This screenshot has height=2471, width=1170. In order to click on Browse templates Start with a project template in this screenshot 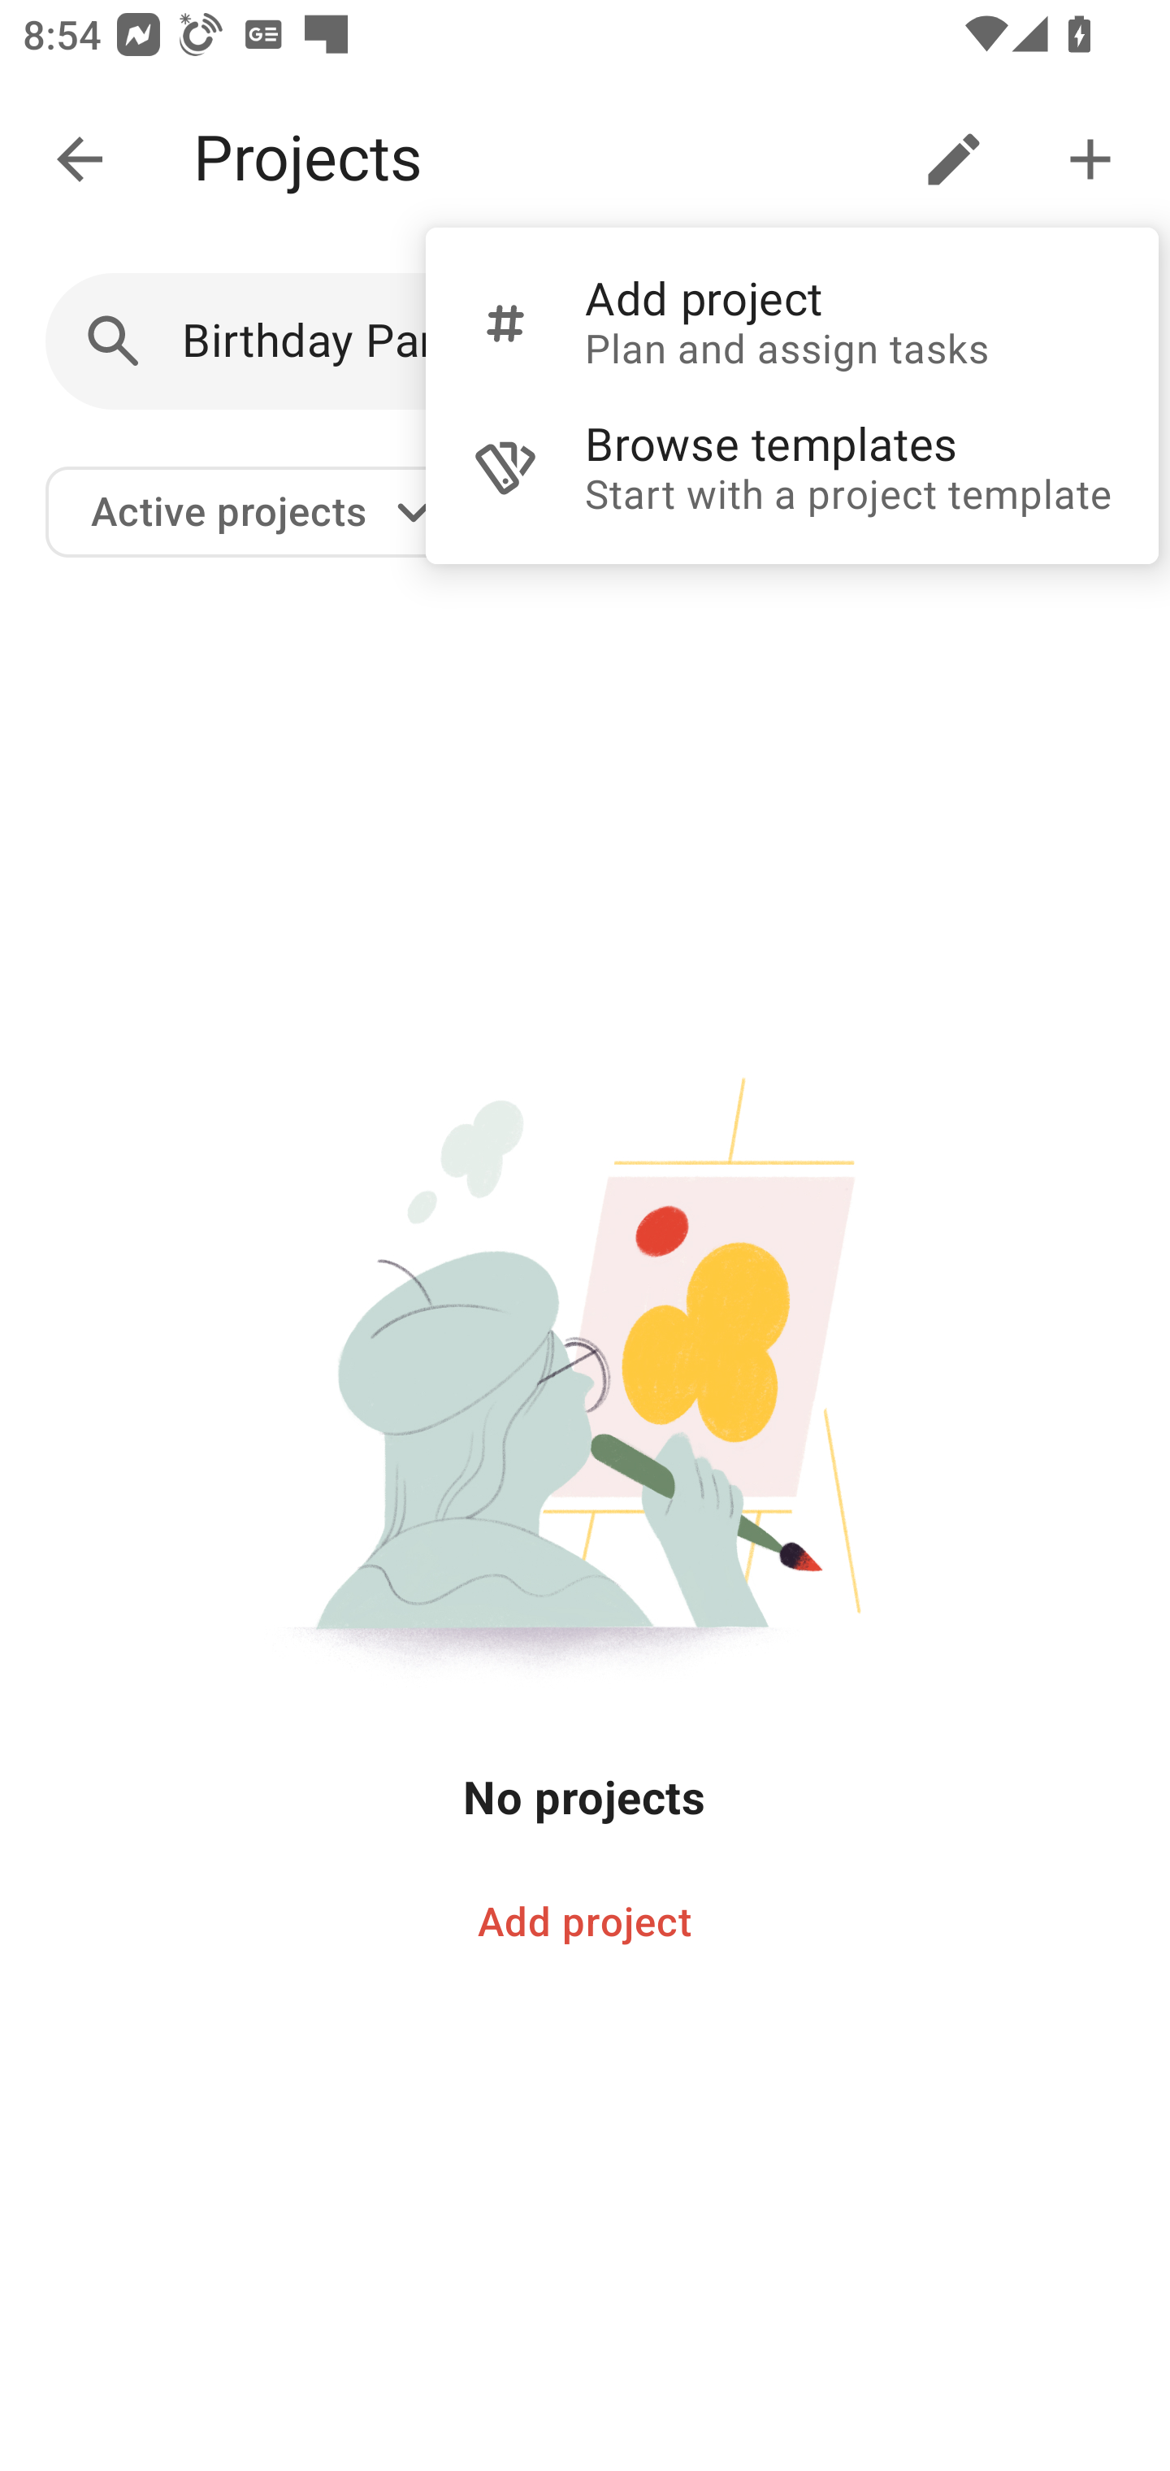, I will do `click(791, 468)`.